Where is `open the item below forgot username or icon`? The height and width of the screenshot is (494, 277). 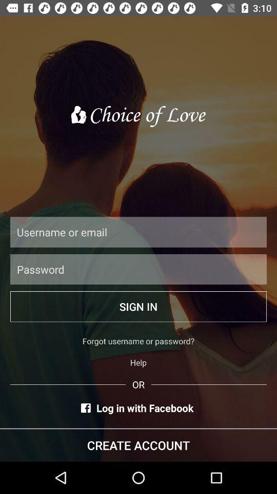
open the item below forgot username or icon is located at coordinates (138, 362).